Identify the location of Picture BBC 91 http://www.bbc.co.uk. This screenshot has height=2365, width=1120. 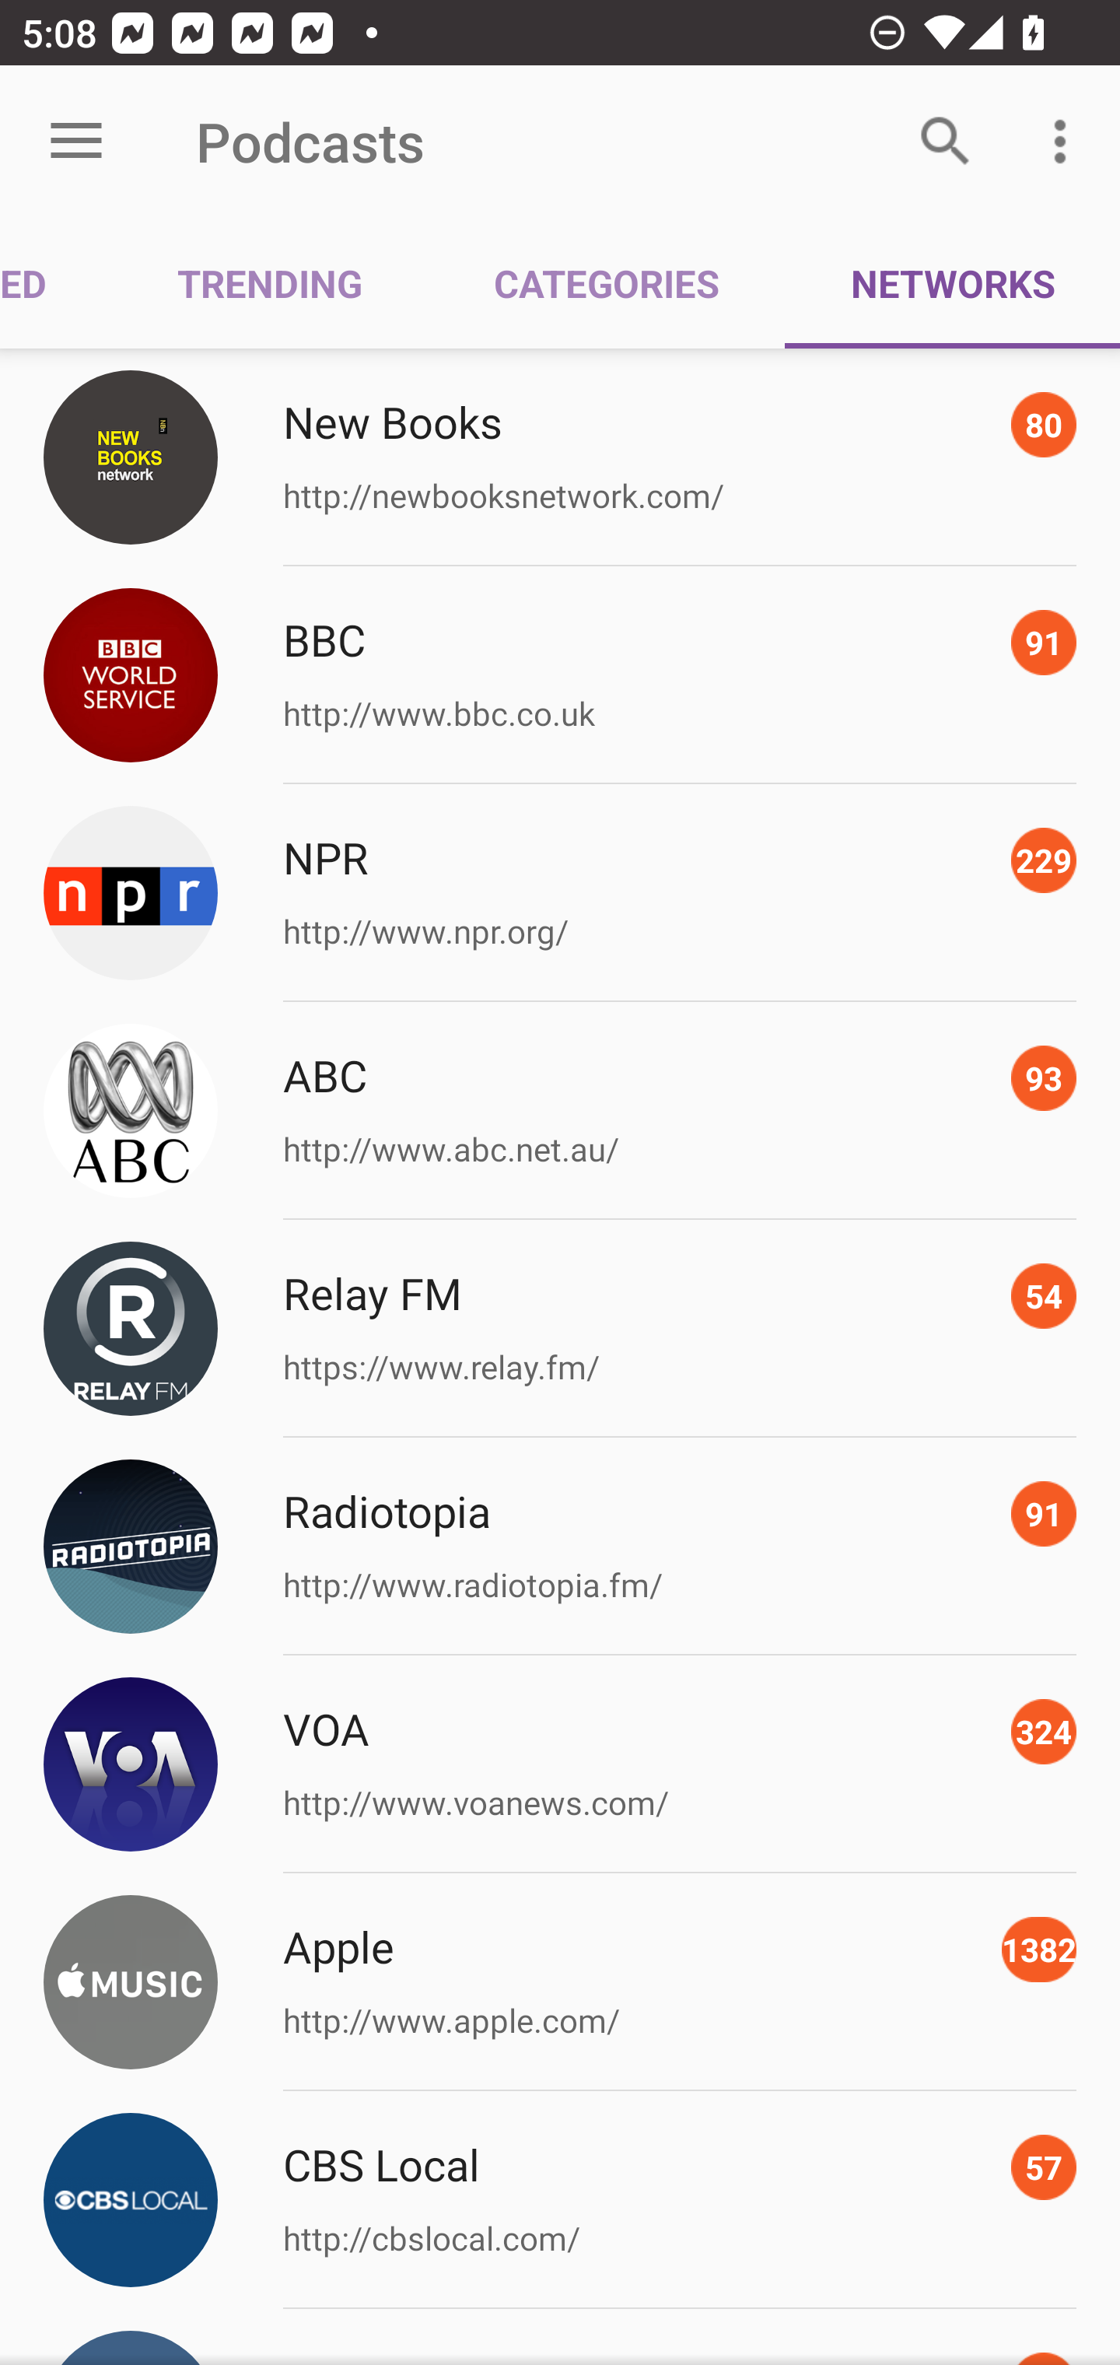
(560, 675).